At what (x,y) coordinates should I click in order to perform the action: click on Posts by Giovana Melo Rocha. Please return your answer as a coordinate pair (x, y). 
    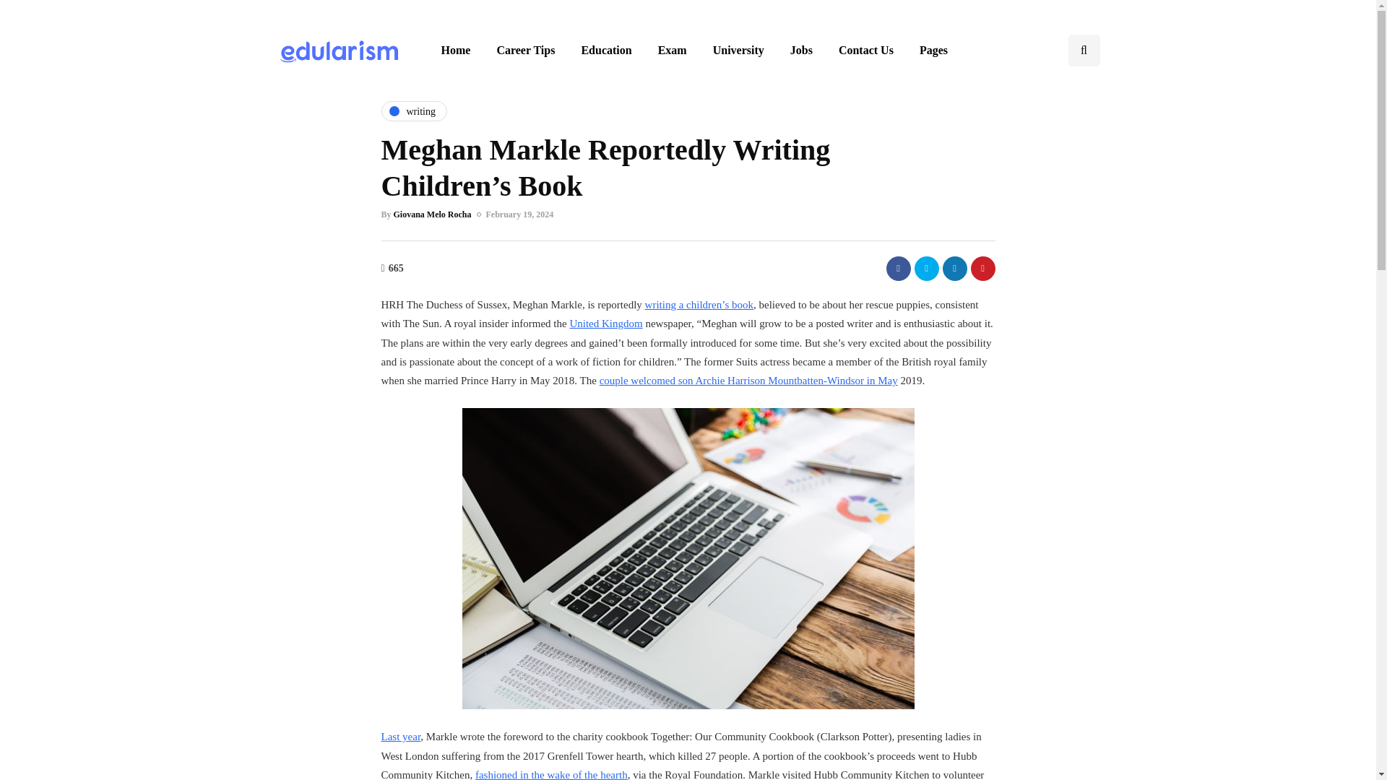
    Looking at the image, I should click on (432, 214).